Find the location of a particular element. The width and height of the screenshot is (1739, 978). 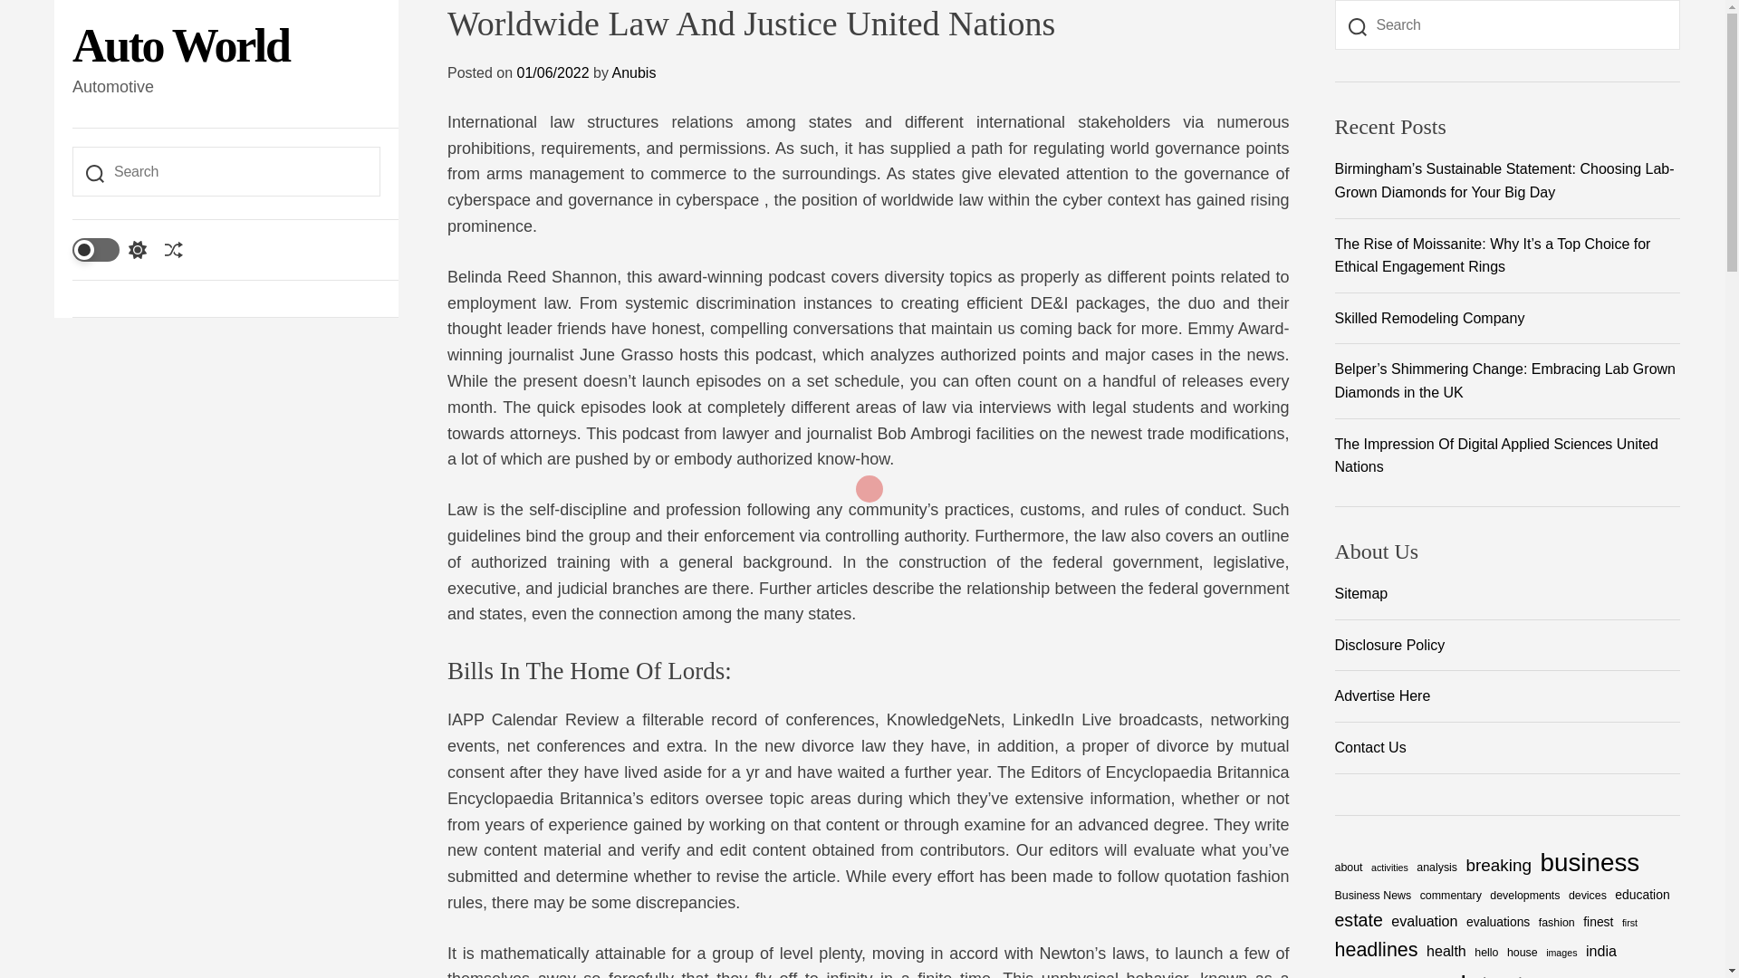

Auto World is located at coordinates (180, 46).